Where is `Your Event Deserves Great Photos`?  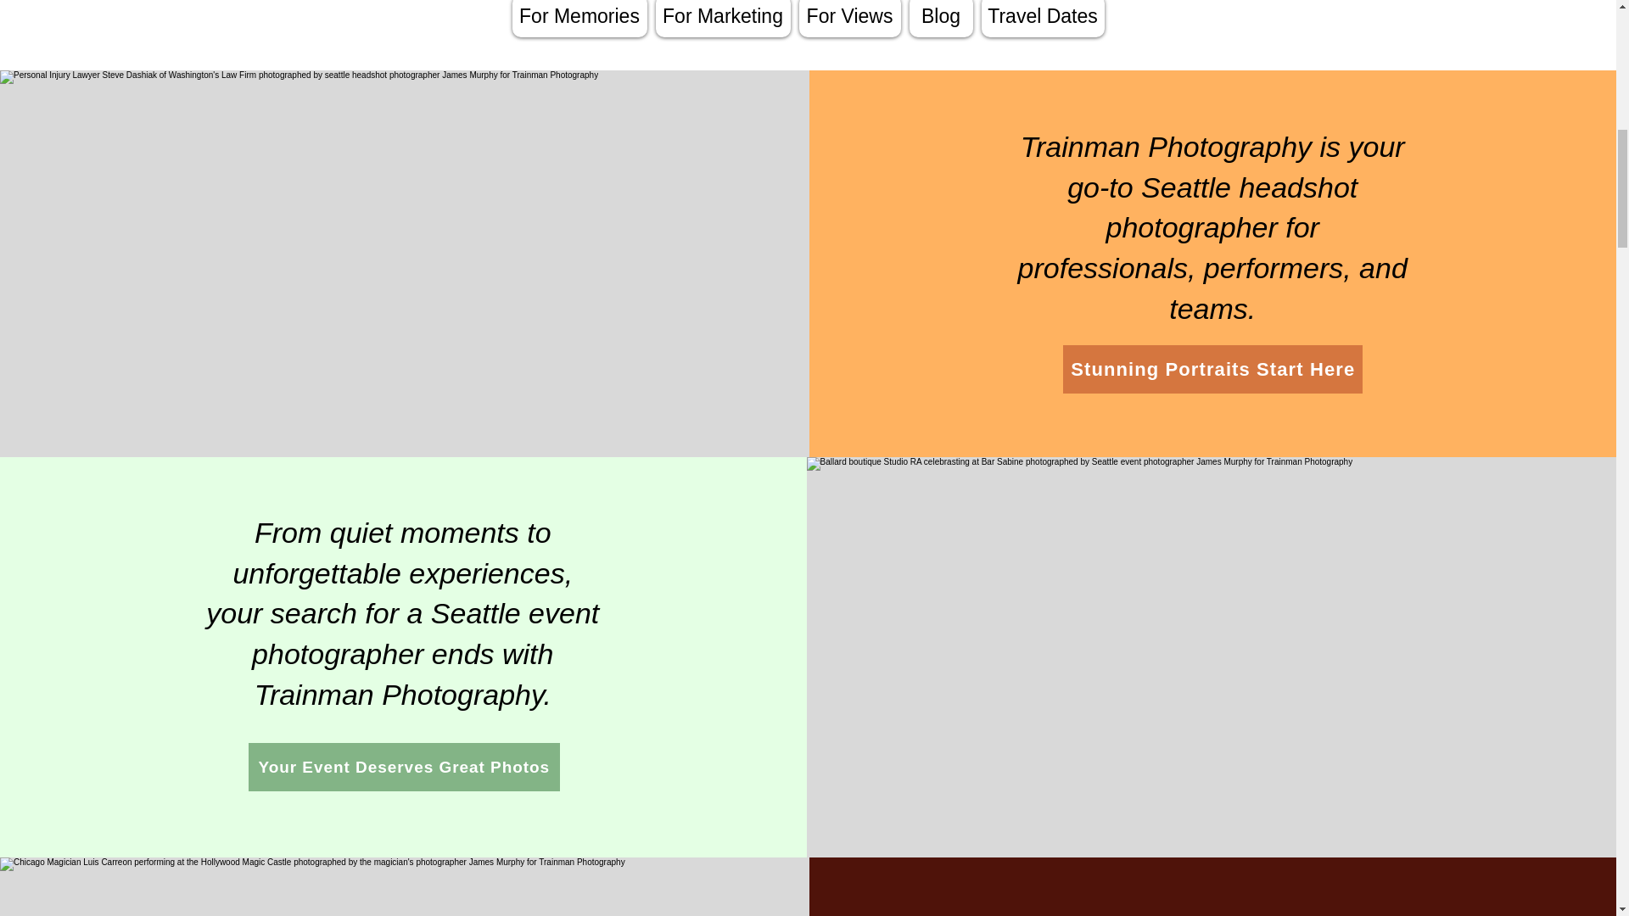 Your Event Deserves Great Photos is located at coordinates (404, 767).